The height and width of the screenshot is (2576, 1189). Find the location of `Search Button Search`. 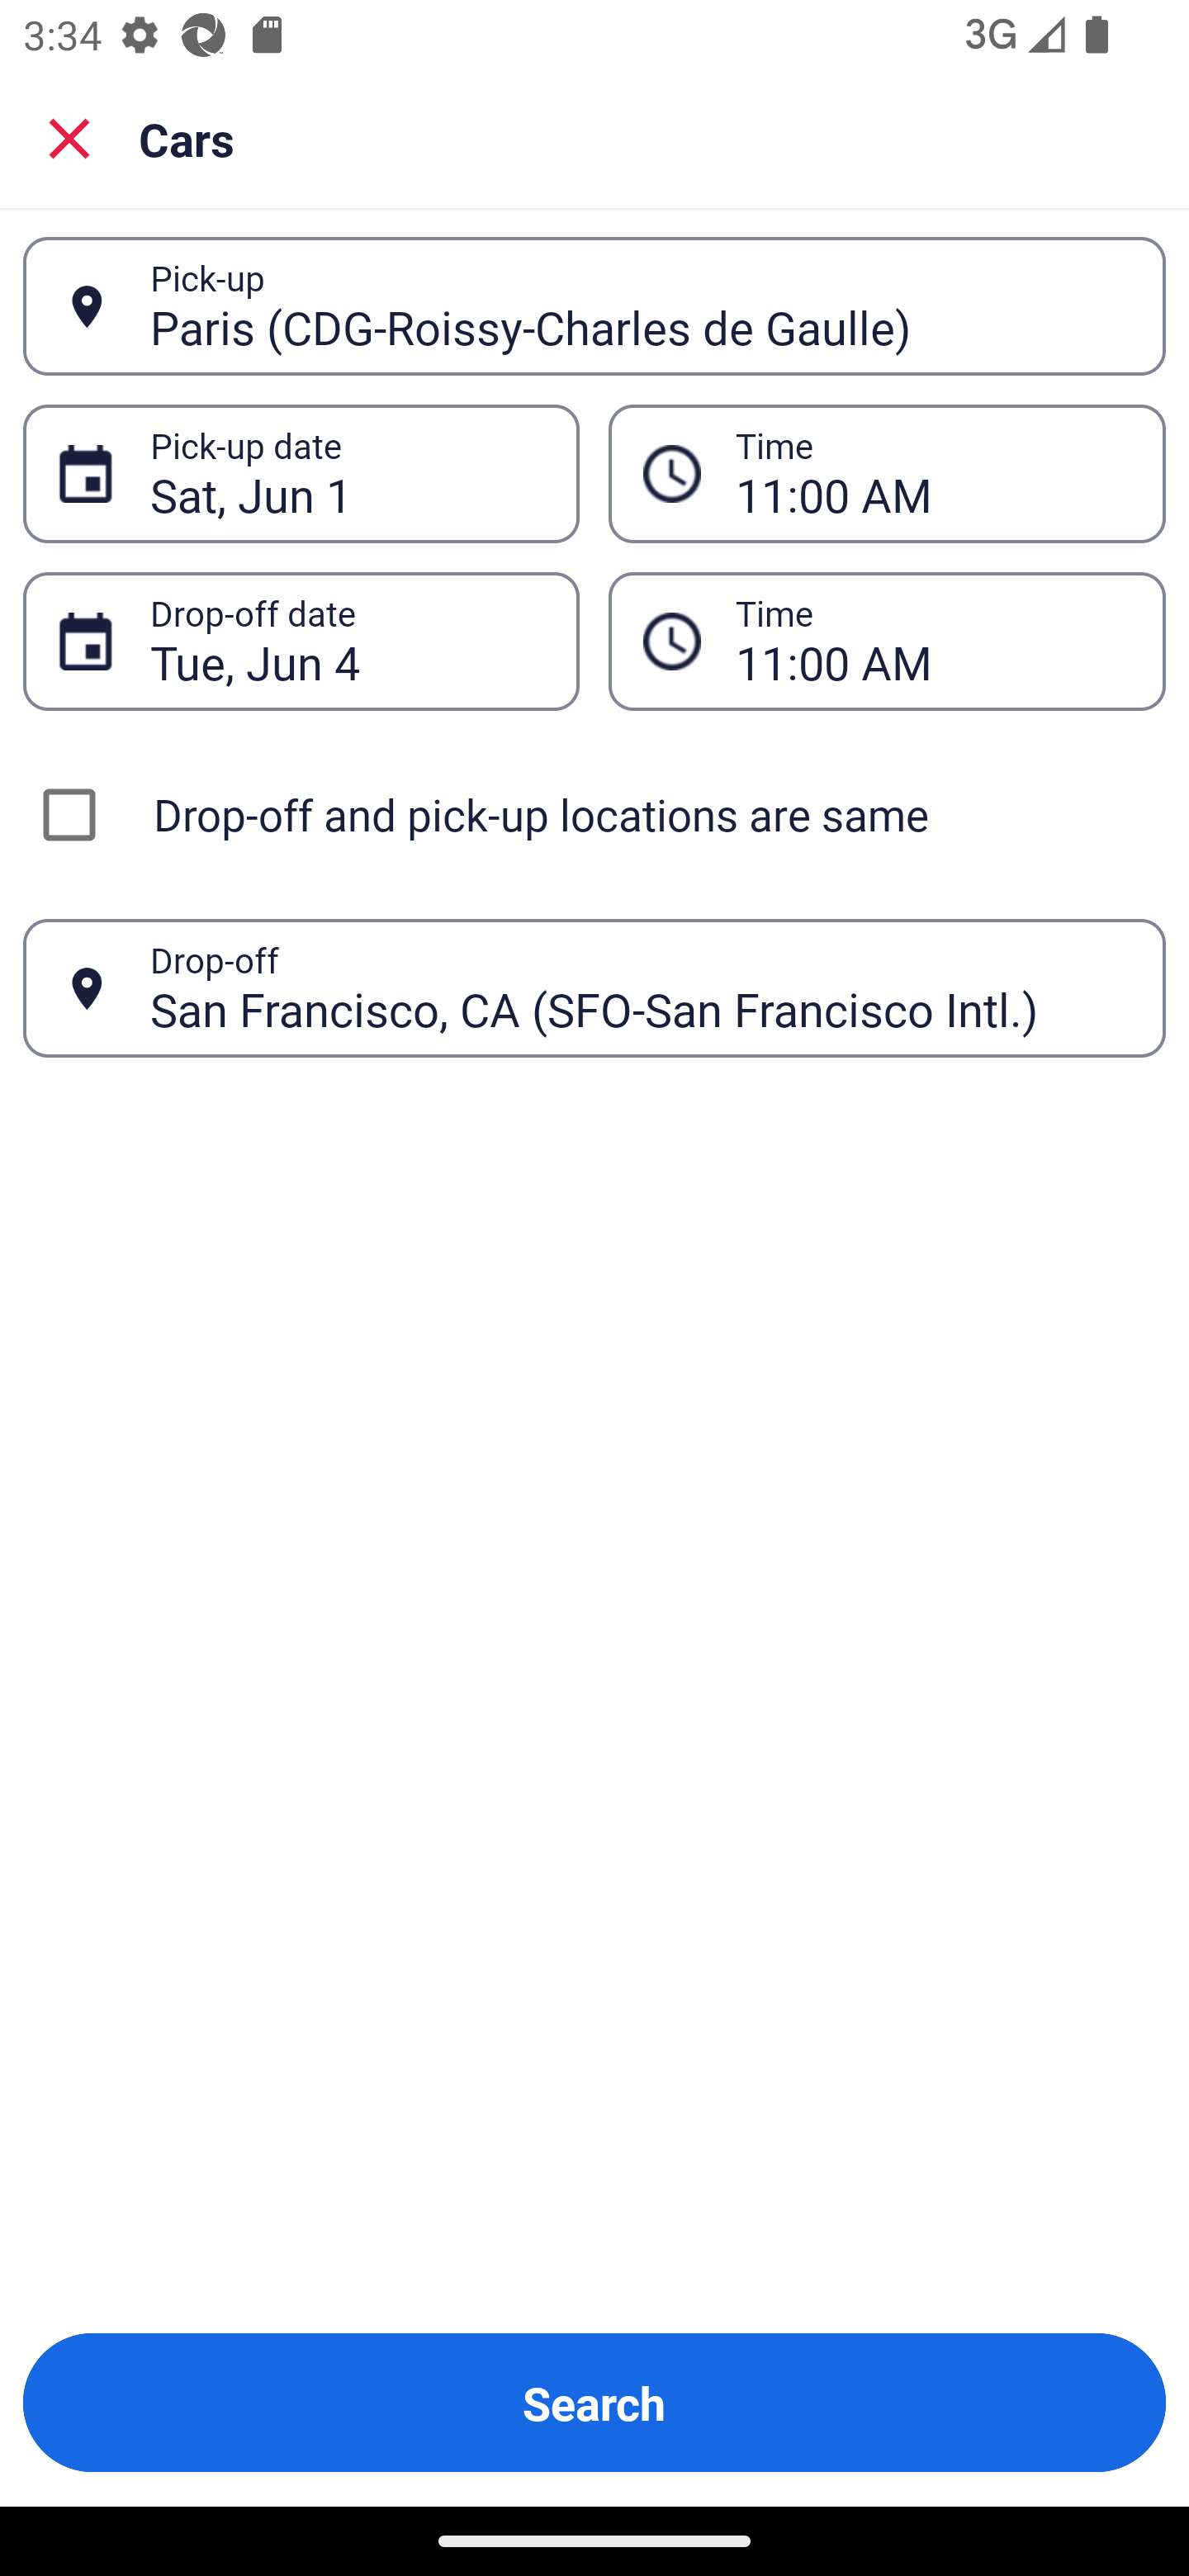

Search Button Search is located at coordinates (594, 2403).